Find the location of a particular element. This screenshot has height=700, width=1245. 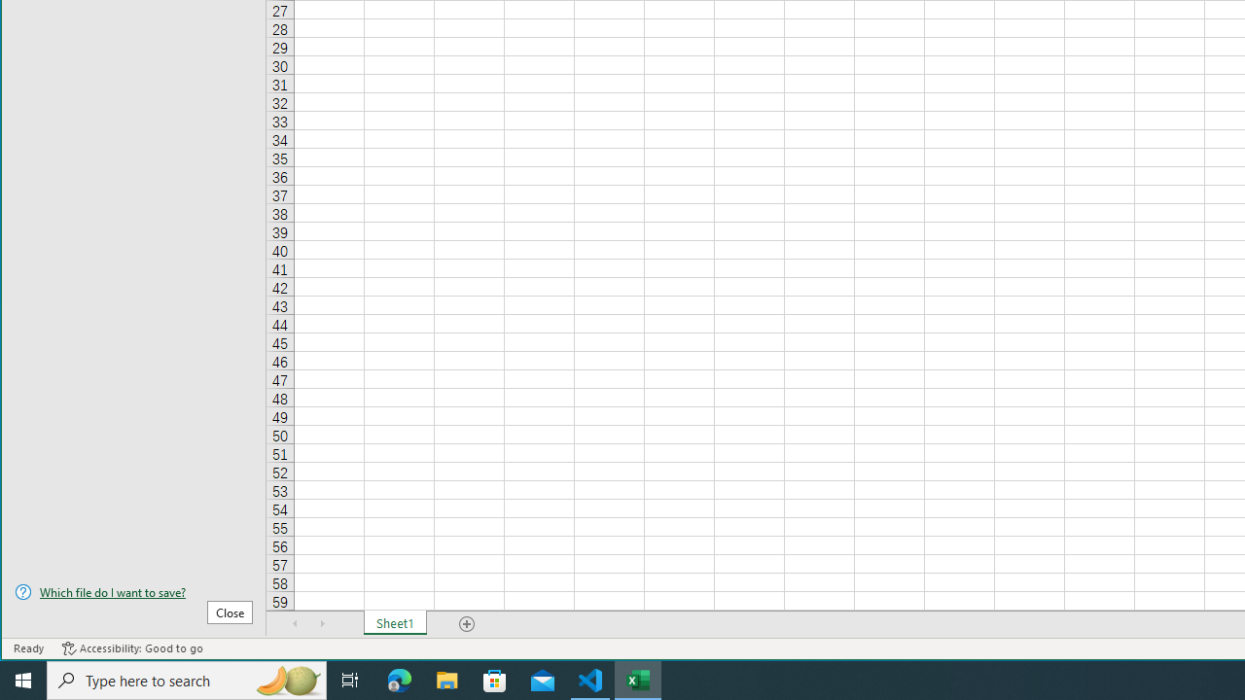

Excel - 1 running window is located at coordinates (638, 681).